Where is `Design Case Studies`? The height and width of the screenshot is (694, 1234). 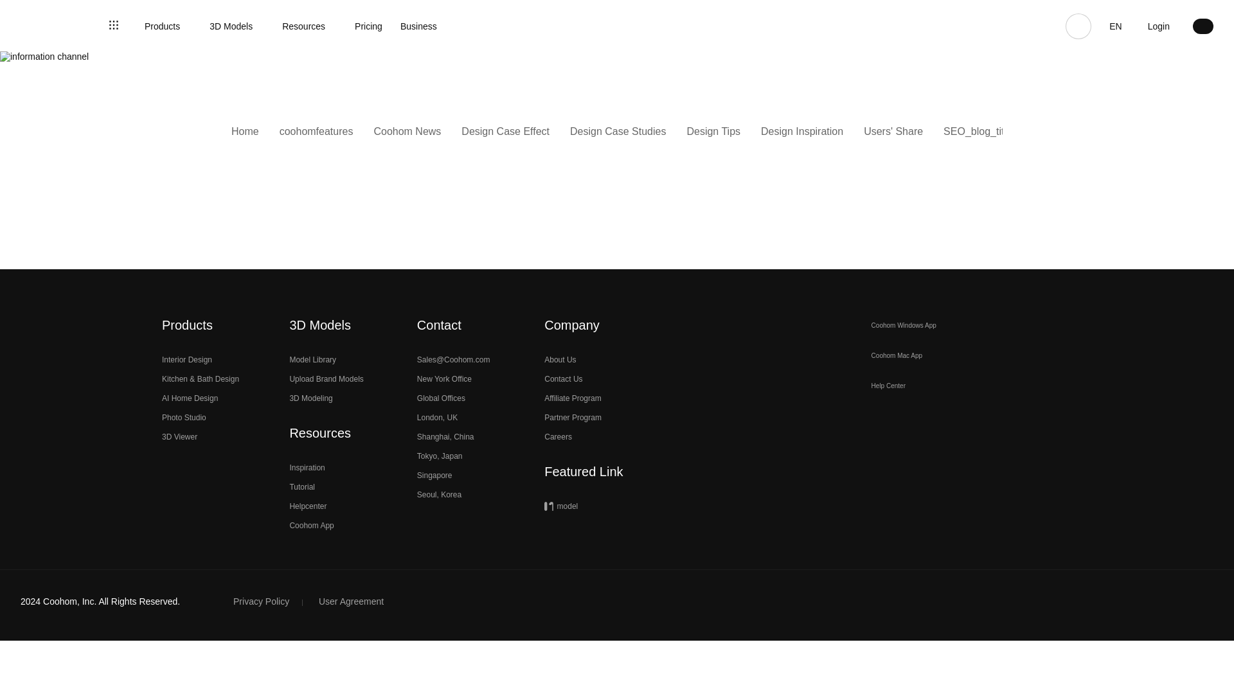
Design Case Studies is located at coordinates (618, 132).